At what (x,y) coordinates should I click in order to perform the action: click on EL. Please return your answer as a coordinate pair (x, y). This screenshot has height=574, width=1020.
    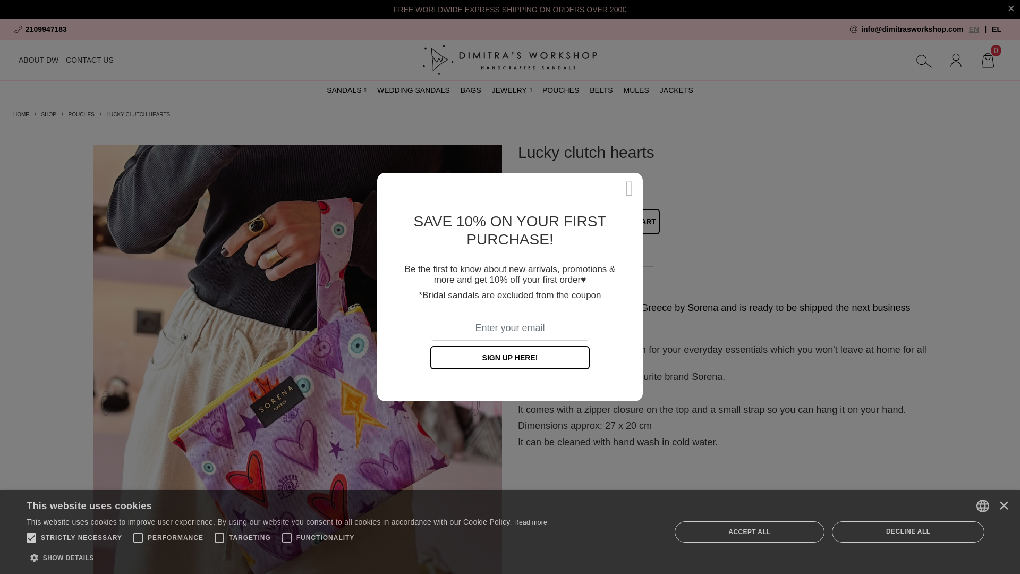
    Looking at the image, I should click on (997, 29).